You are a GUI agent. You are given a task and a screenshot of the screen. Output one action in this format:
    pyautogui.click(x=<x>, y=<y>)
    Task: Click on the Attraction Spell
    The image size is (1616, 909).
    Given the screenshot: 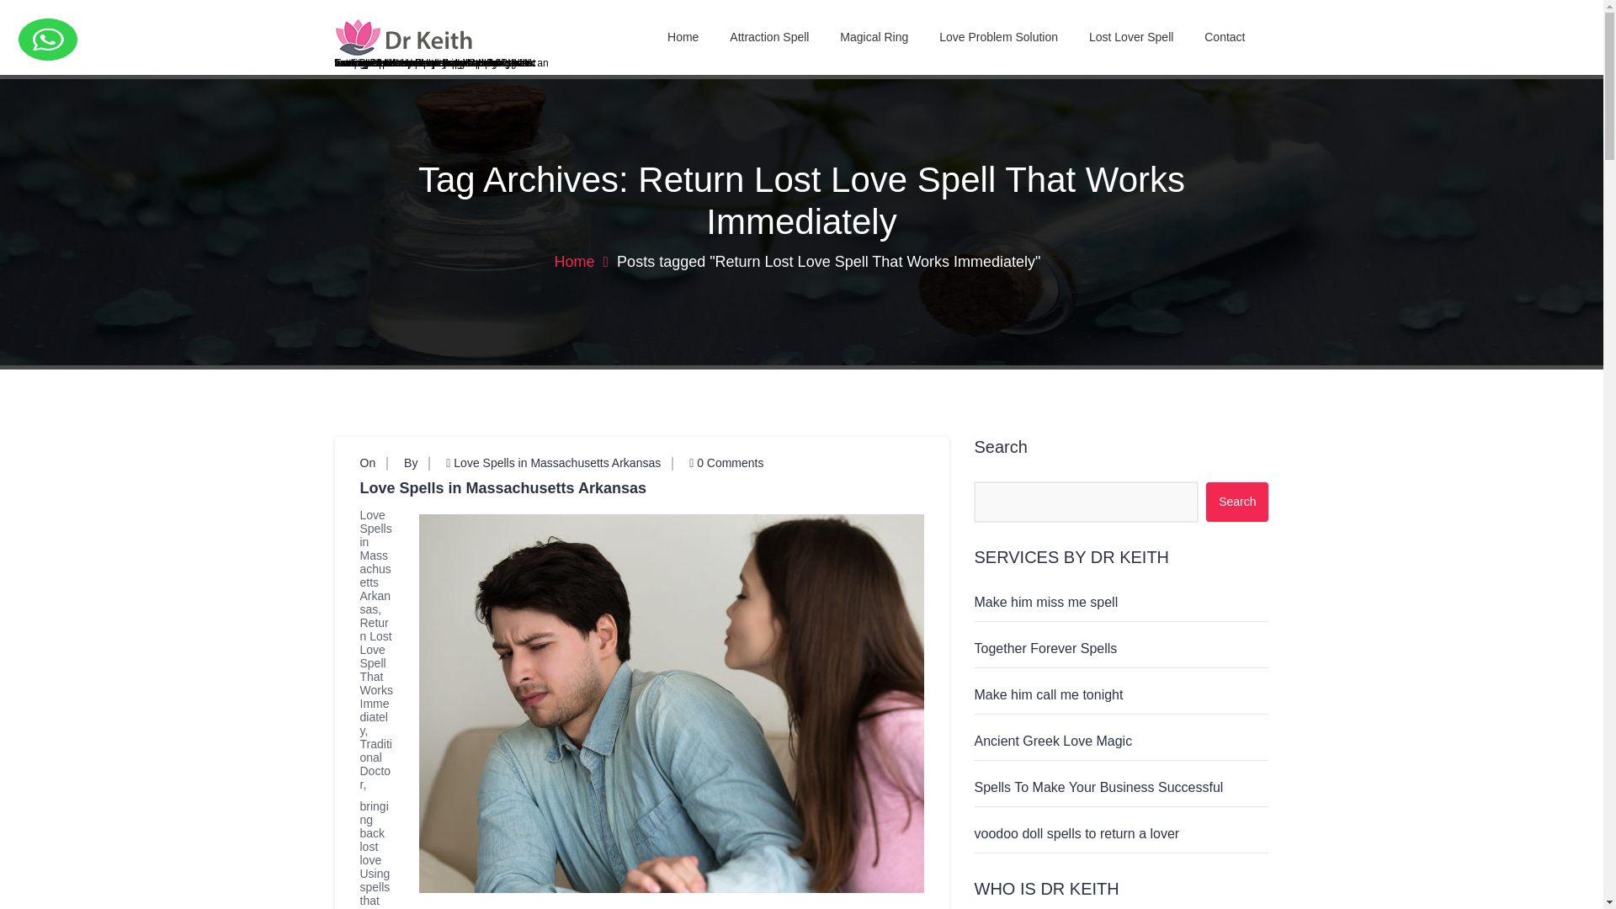 What is the action you would take?
    pyautogui.click(x=769, y=37)
    